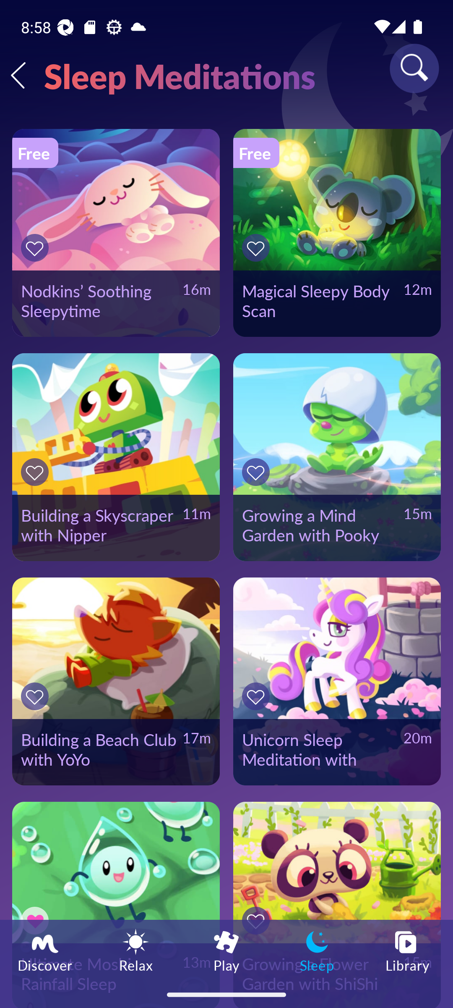 The height and width of the screenshot is (1008, 453). What do you see at coordinates (36, 248) in the screenshot?
I see `Button` at bounding box center [36, 248].